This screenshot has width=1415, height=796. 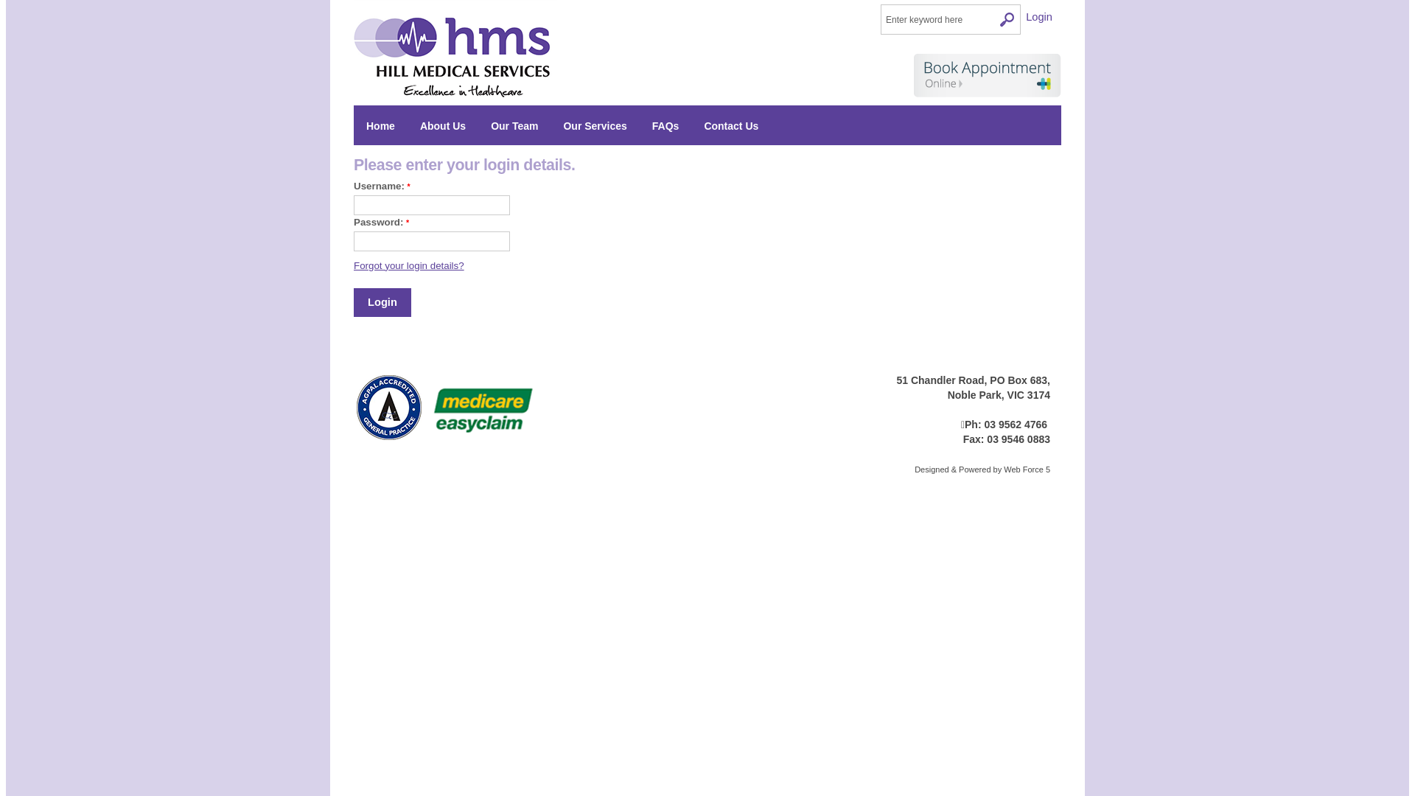 I want to click on Login, so click(x=1039, y=17).